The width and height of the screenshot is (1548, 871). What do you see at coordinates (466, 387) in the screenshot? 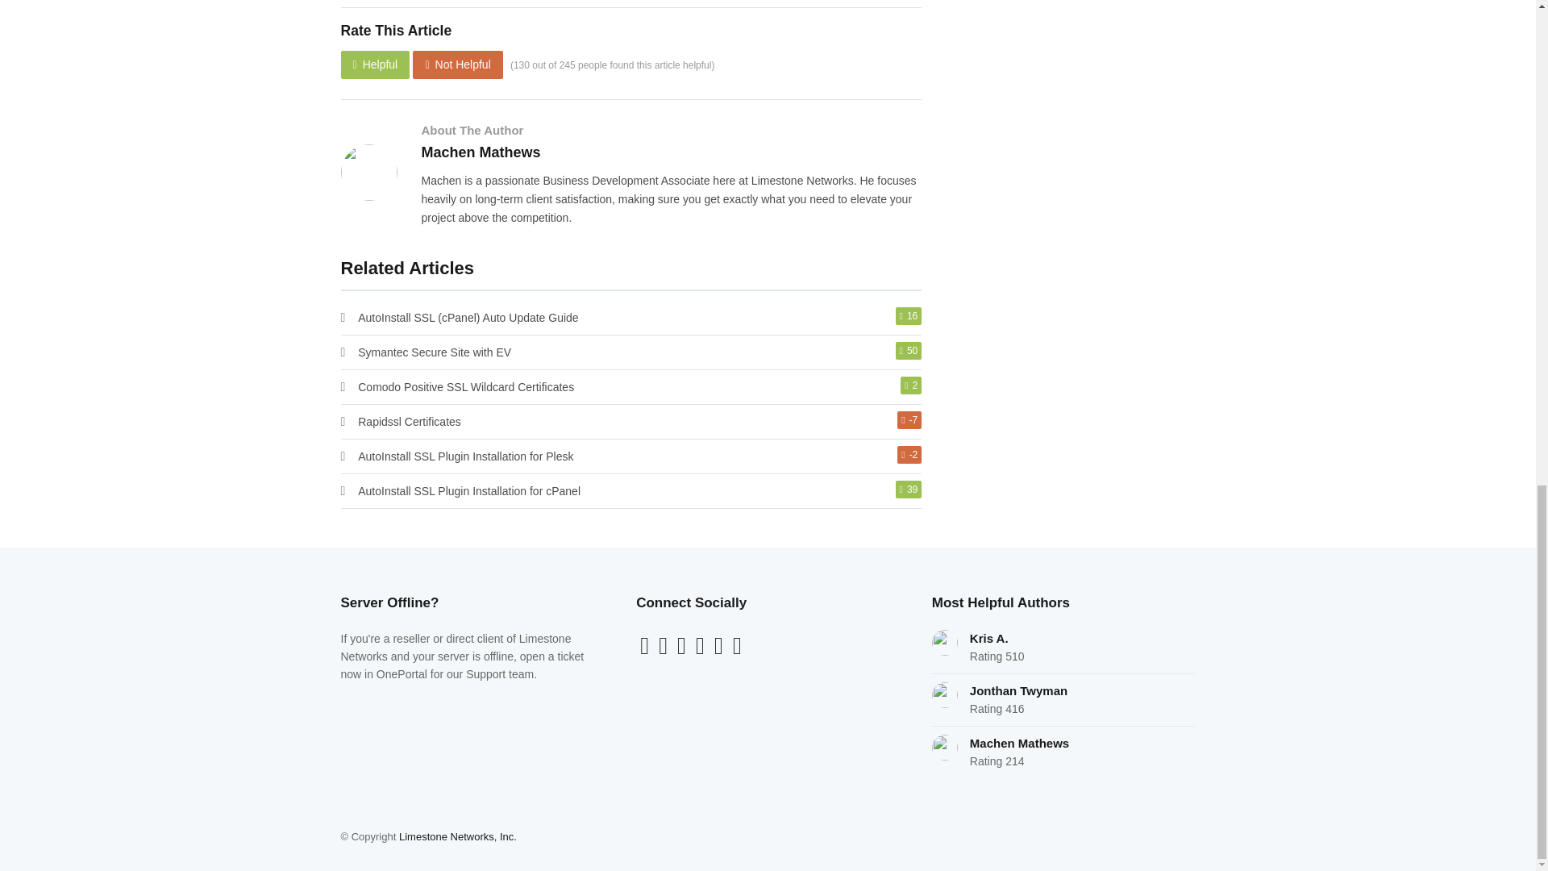
I see `Comodo Positive SSL Wildcard Certificates` at bounding box center [466, 387].